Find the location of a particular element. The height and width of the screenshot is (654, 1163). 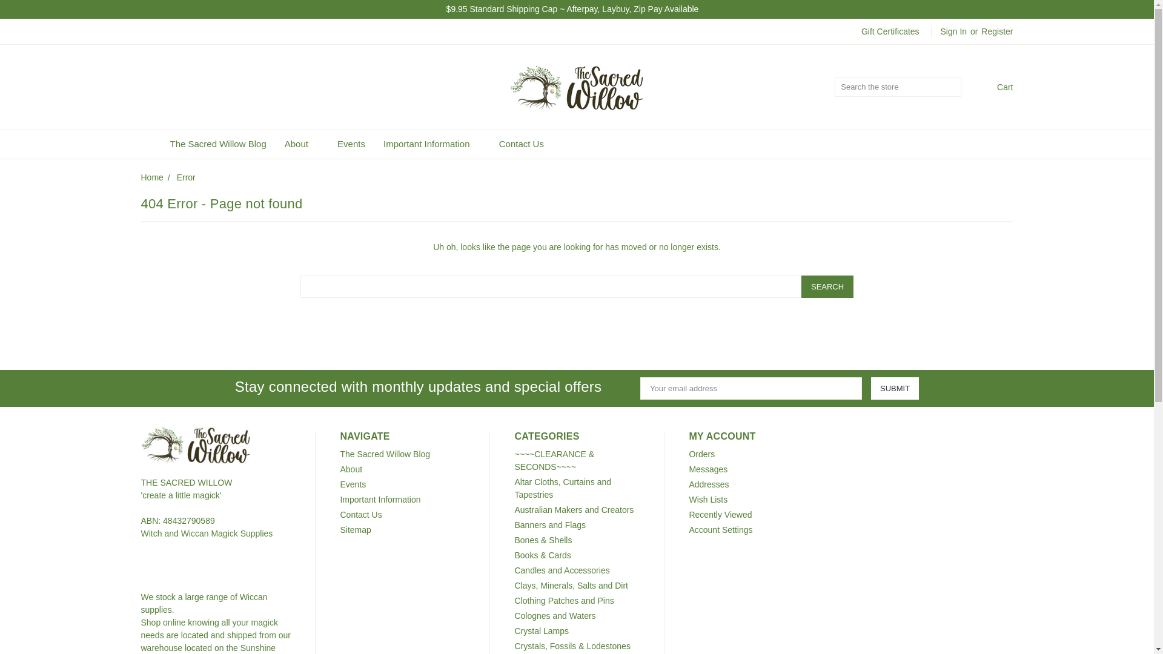

Search is located at coordinates (827, 286).